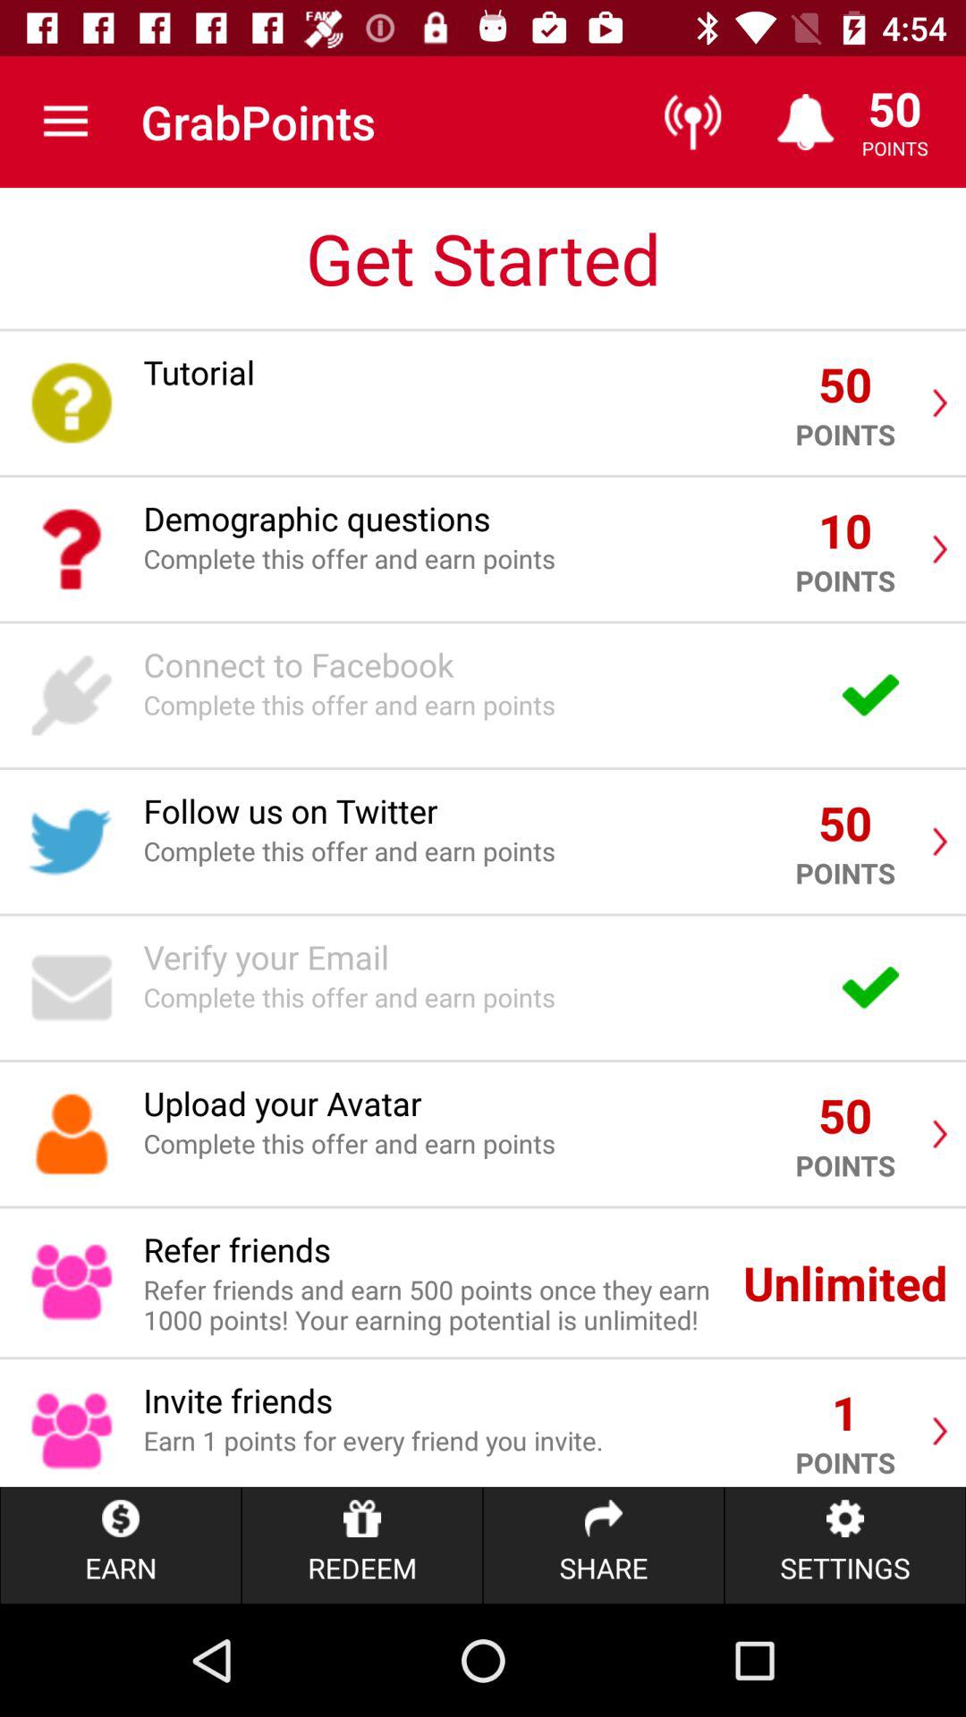  Describe the element at coordinates (361, 1545) in the screenshot. I see `swipe to the redeem icon` at that location.